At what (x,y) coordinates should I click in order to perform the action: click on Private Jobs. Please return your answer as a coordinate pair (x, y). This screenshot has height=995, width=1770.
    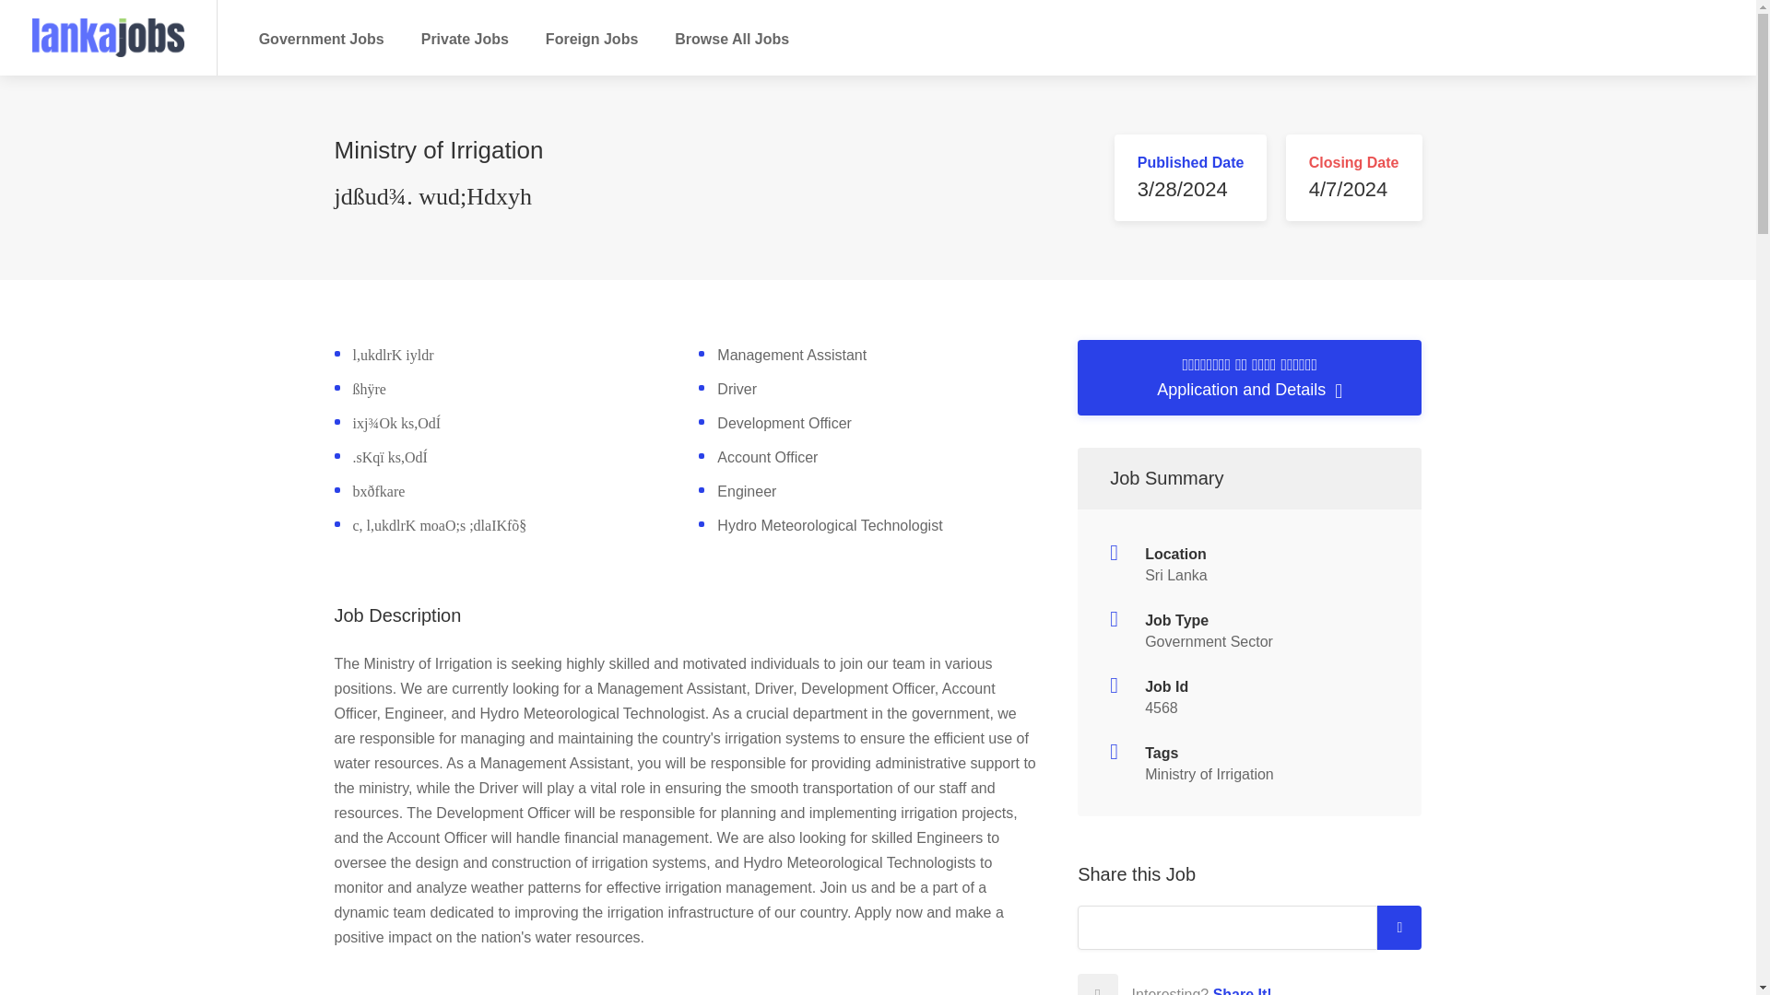
    Looking at the image, I should click on (465, 39).